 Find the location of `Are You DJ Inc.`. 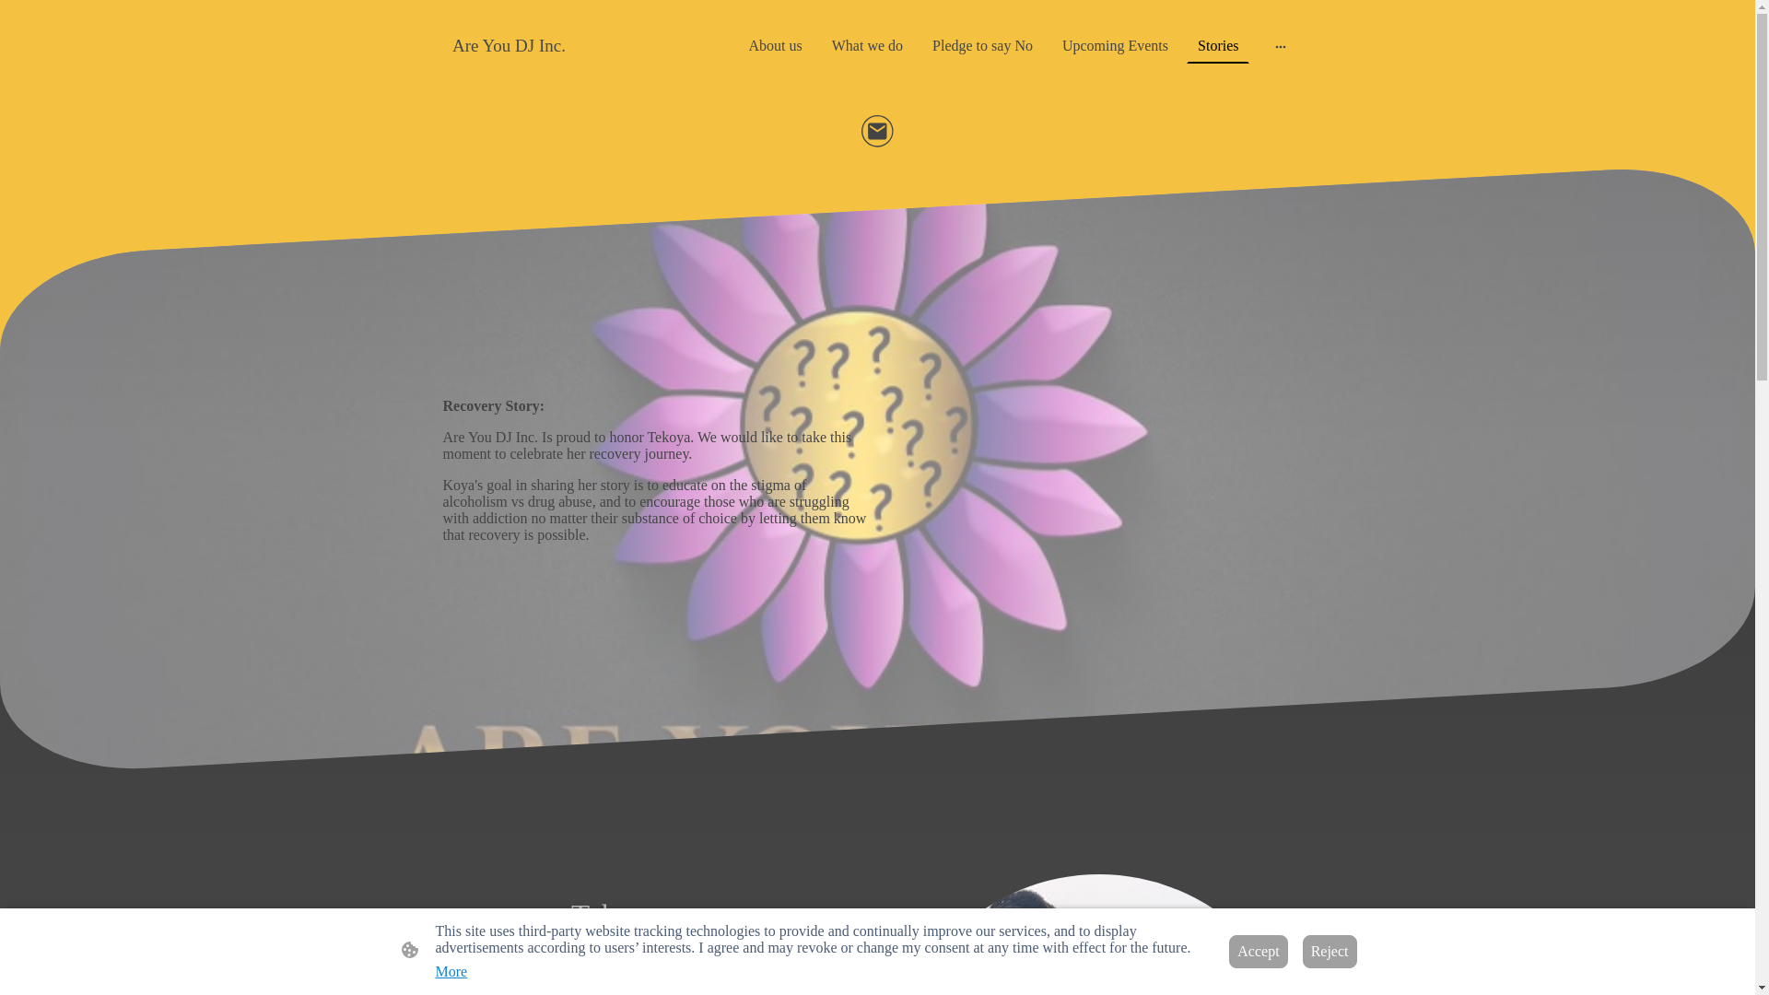

Are You DJ Inc. is located at coordinates (509, 45).